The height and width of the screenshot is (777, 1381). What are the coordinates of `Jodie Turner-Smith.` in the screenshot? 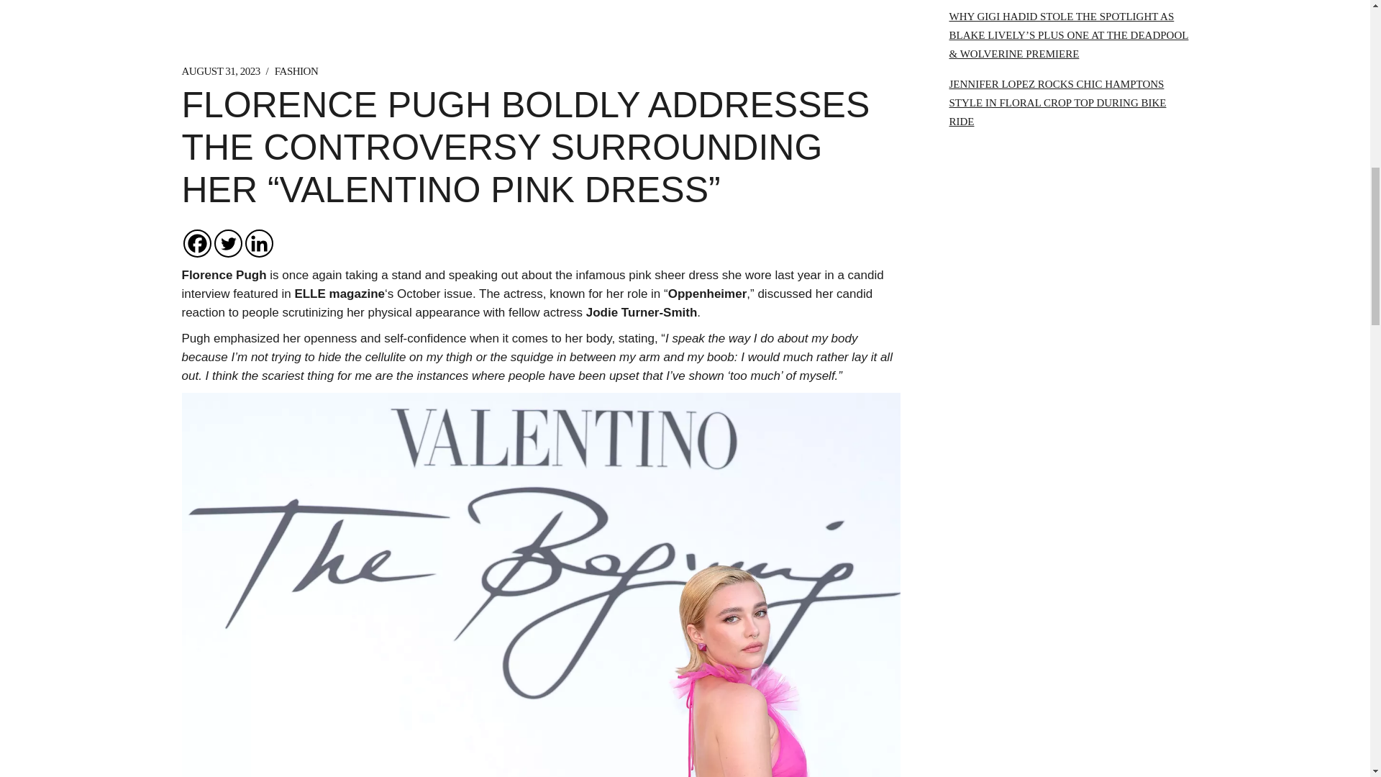 It's located at (643, 312).